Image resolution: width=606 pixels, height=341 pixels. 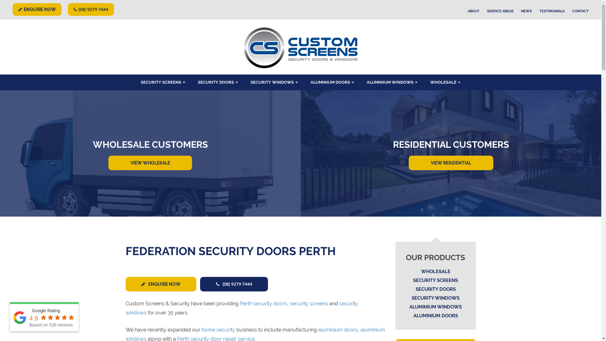 I want to click on Custom Screens & Security, so click(x=32, y=4).